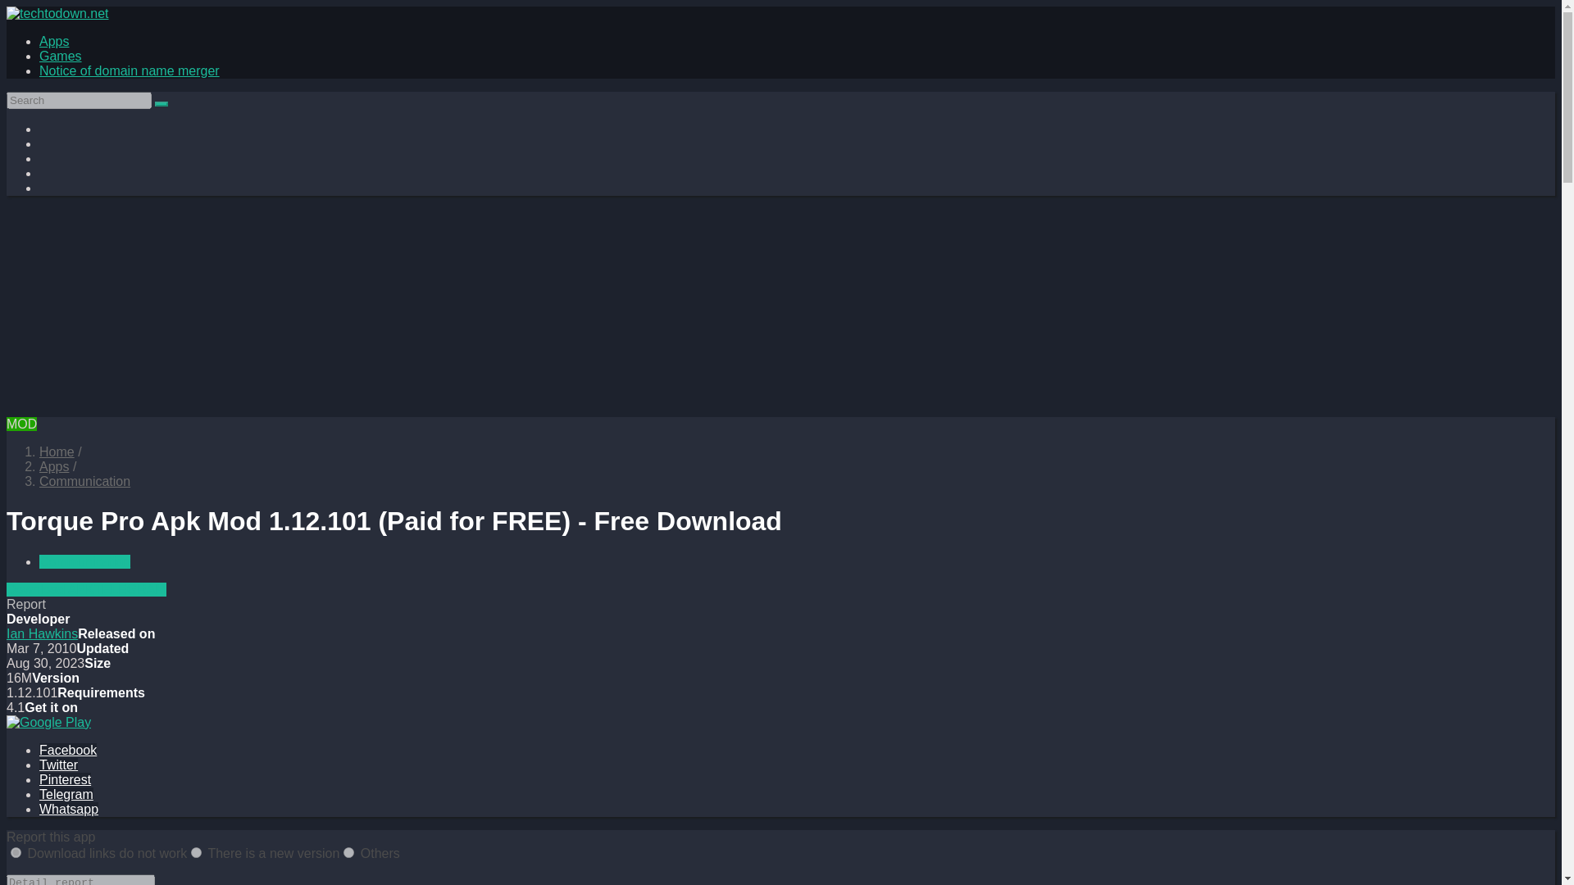 Image resolution: width=1574 pixels, height=885 pixels. What do you see at coordinates (66, 795) in the screenshot?
I see `Telegram` at bounding box center [66, 795].